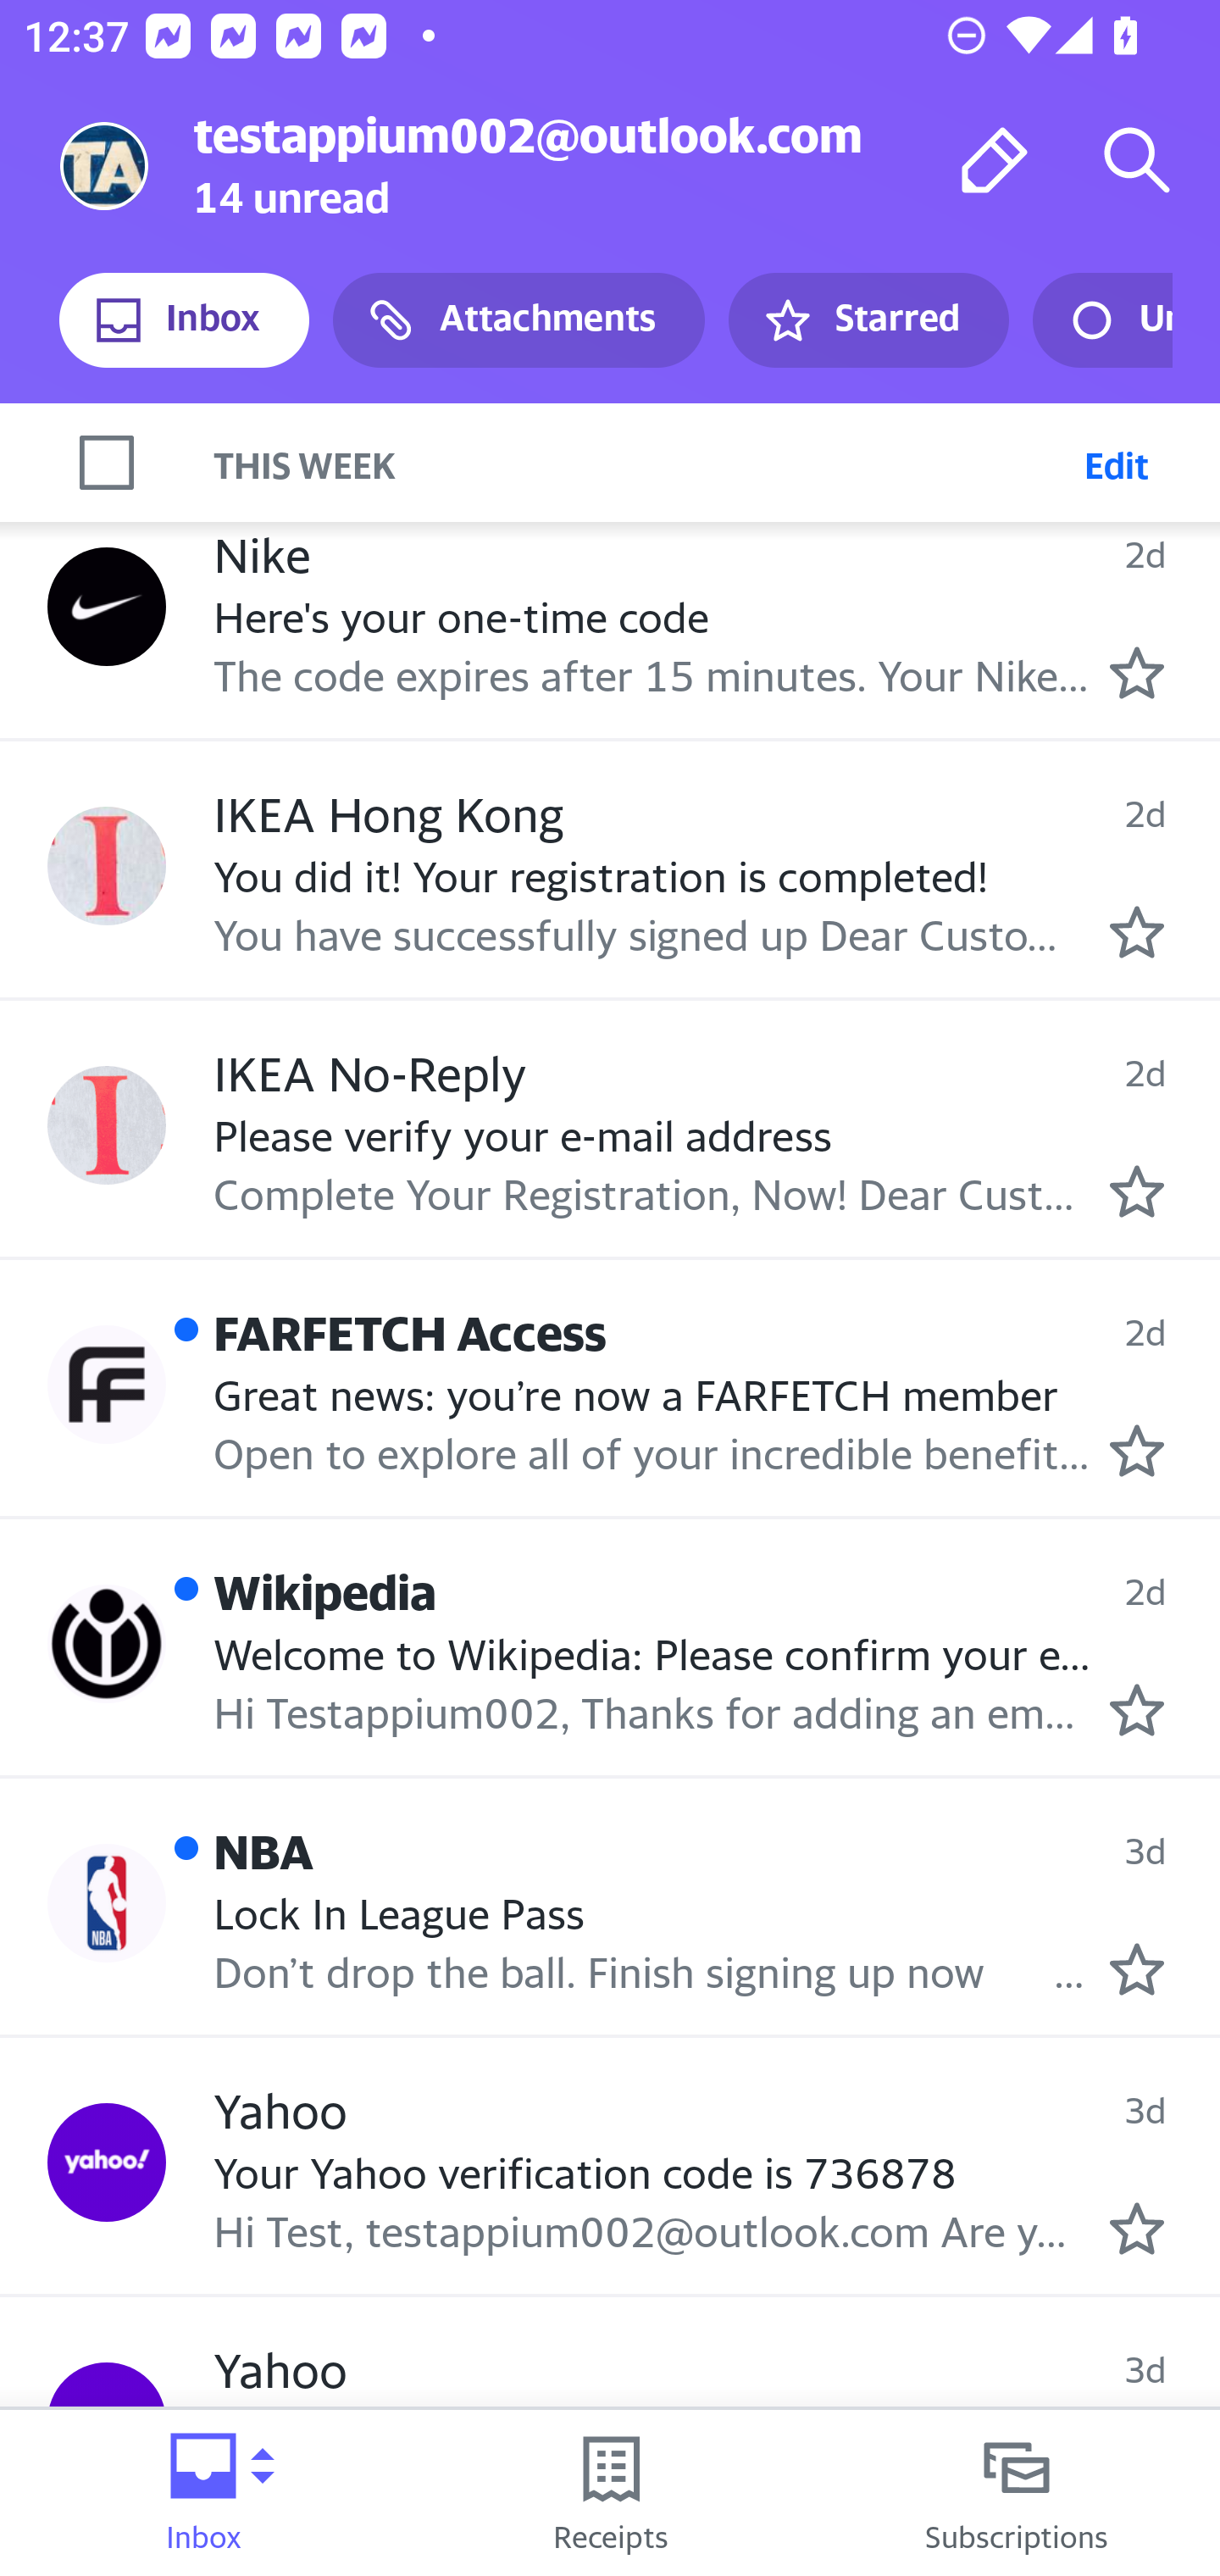  What do you see at coordinates (1137, 1451) in the screenshot?
I see `Mark as starred.` at bounding box center [1137, 1451].